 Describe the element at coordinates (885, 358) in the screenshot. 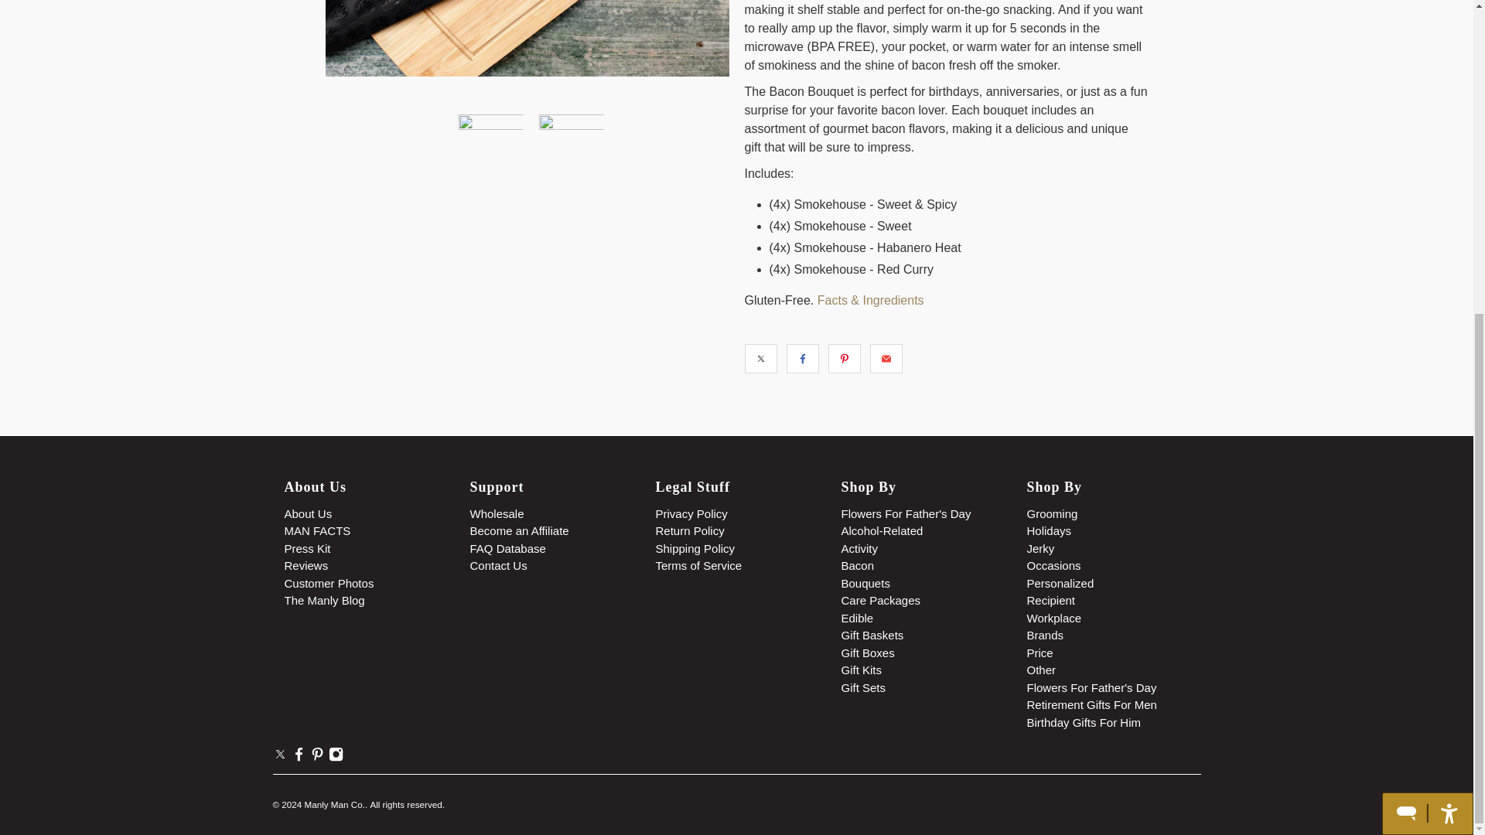

I see `Email this to a friend` at that location.